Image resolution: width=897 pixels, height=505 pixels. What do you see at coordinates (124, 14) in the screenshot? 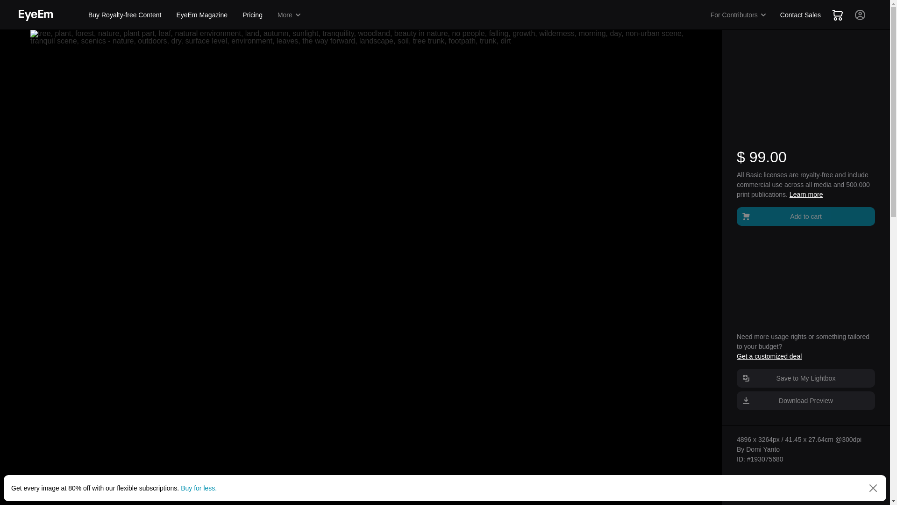
I see `Buy Royalty-free Content` at bounding box center [124, 14].